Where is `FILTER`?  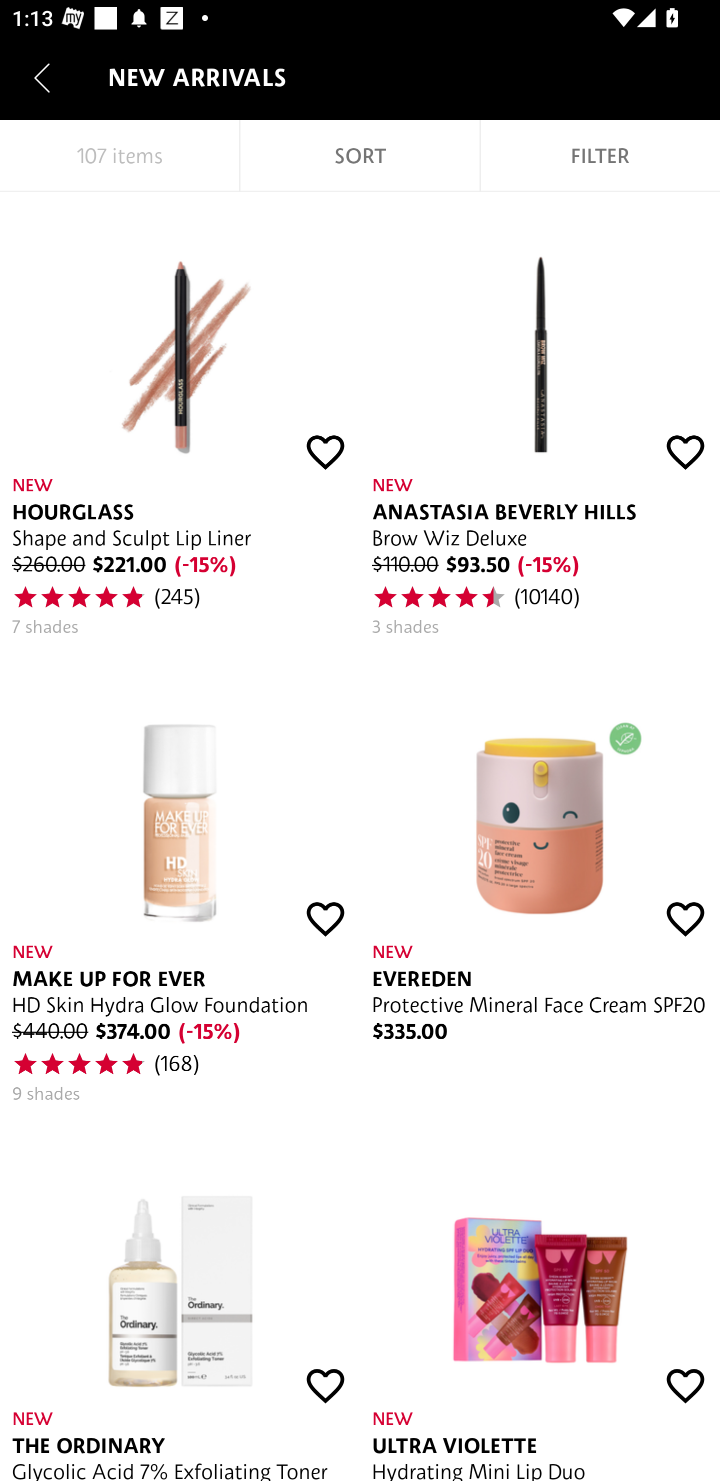
FILTER is located at coordinates (600, 156).